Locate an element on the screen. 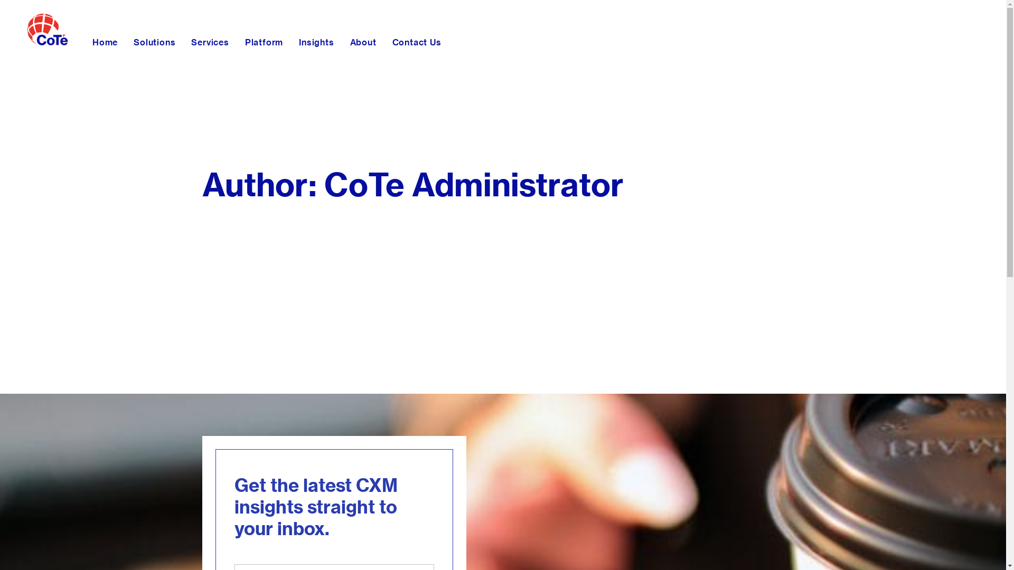 The height and width of the screenshot is (570, 1014). Home is located at coordinates (105, 43).